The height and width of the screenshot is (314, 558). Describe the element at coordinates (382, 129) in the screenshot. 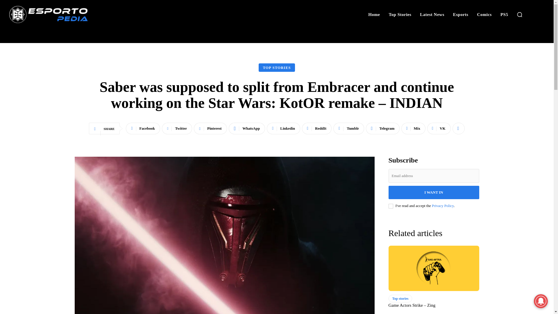

I see `Telegram` at that location.